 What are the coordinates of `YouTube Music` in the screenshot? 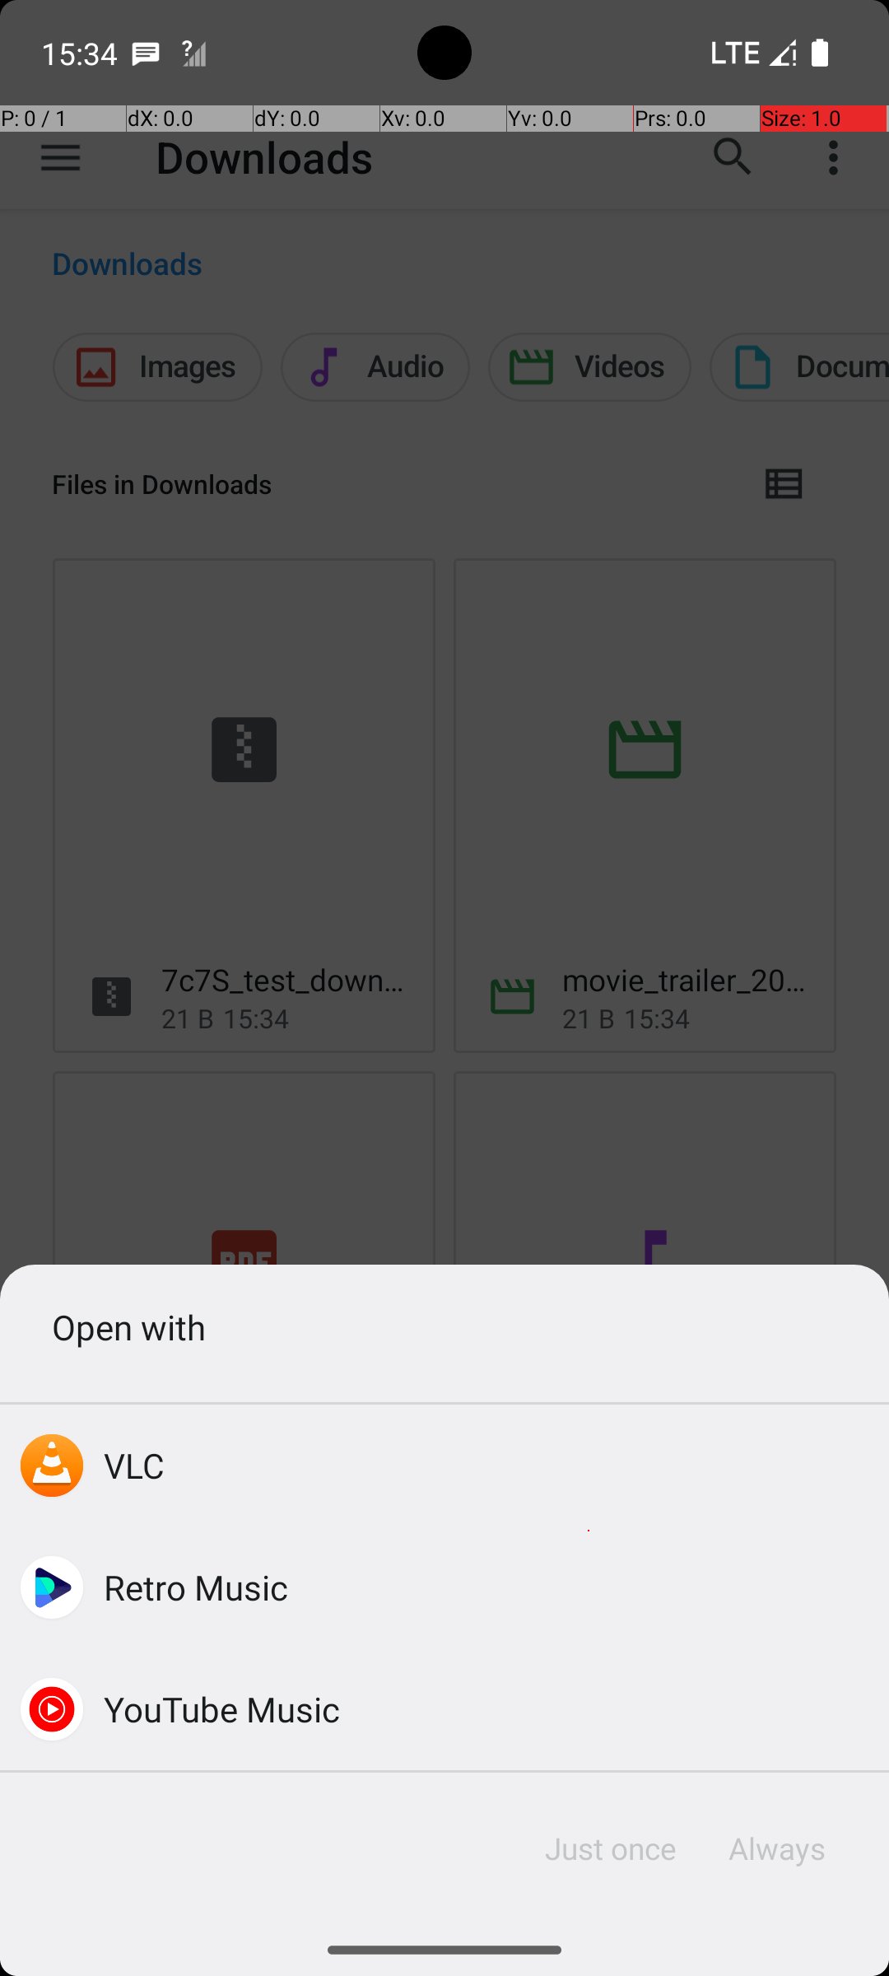 It's located at (222, 1709).